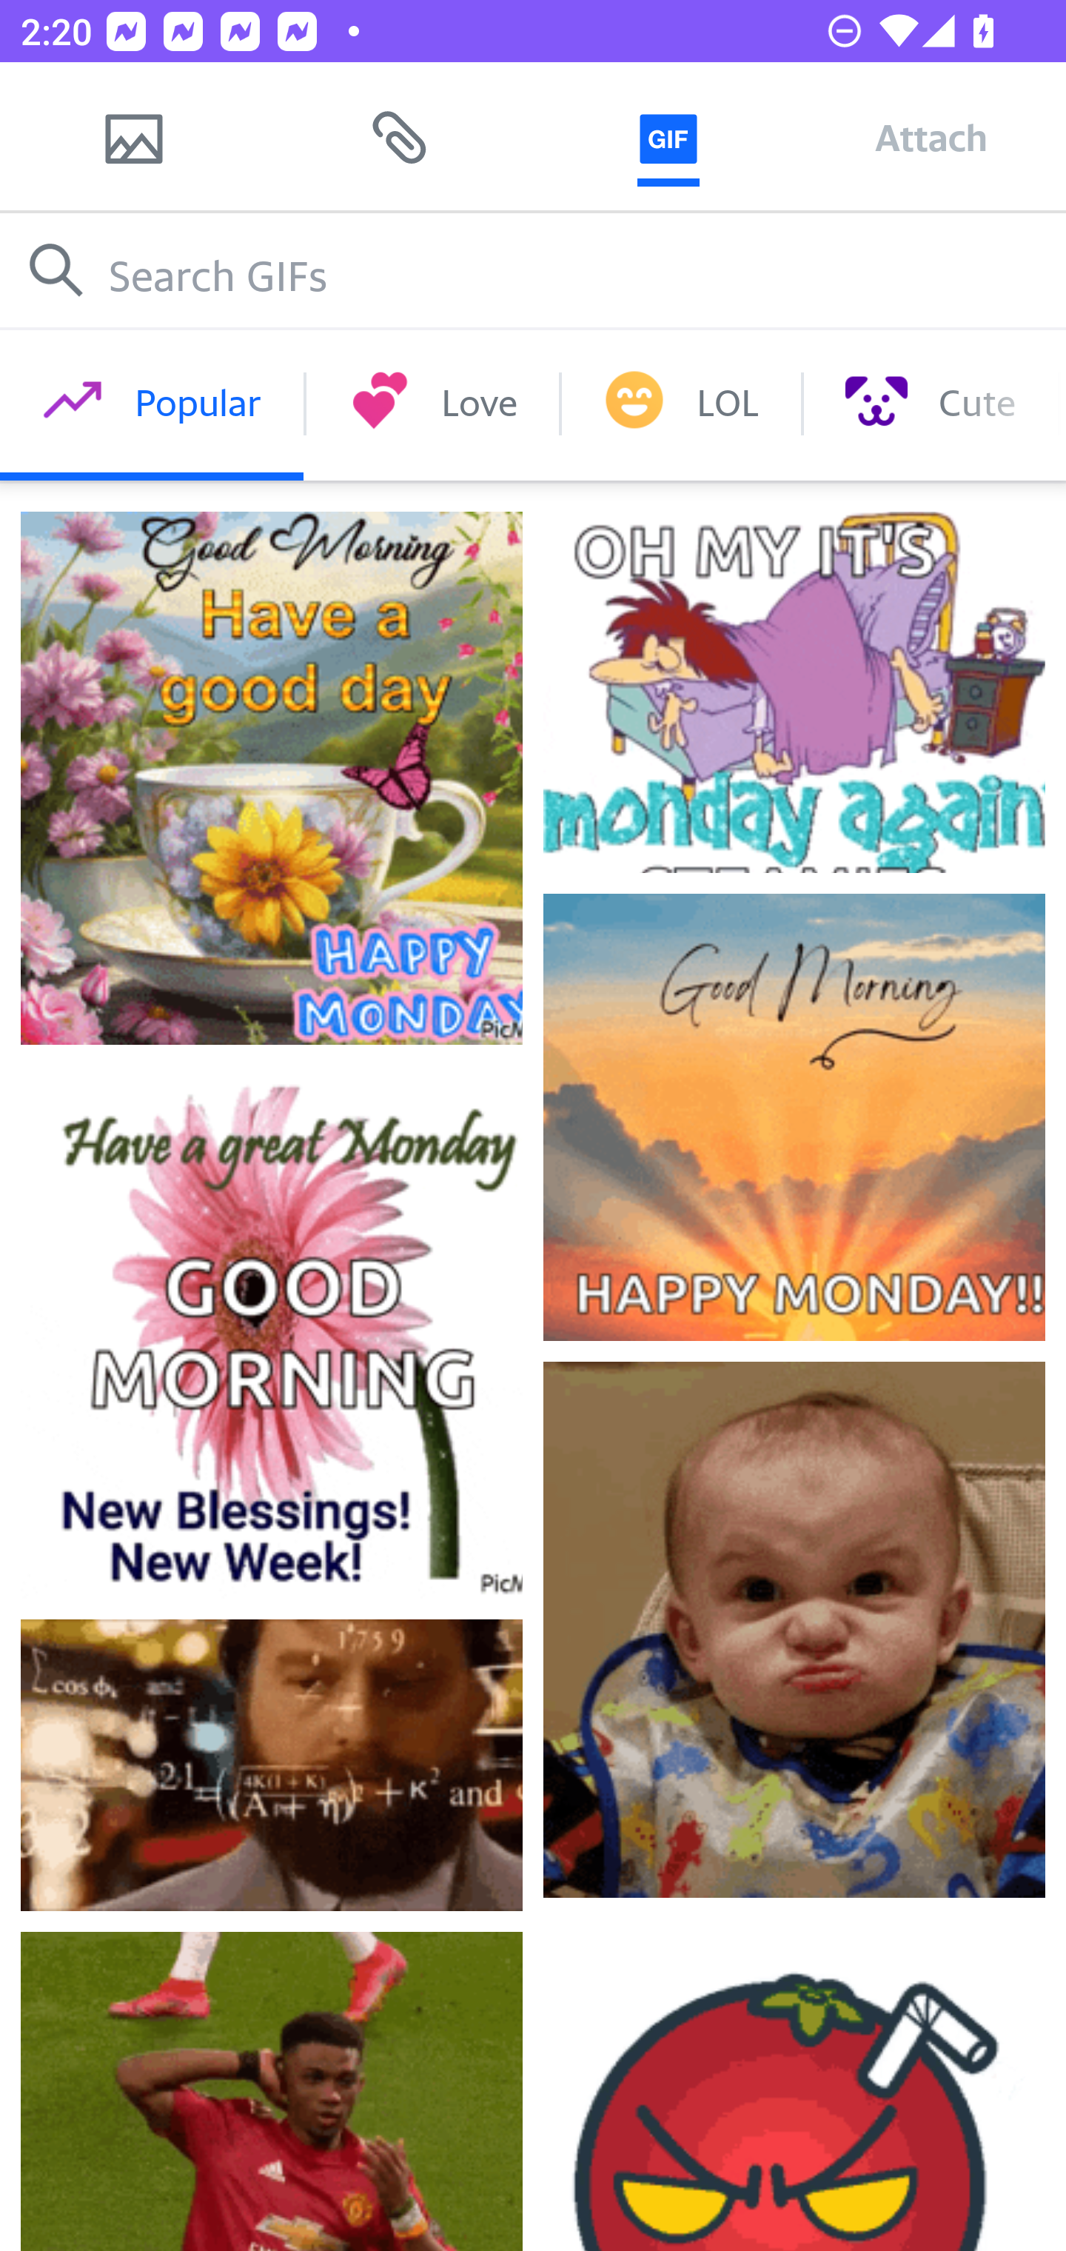 This screenshot has width=1066, height=2251. Describe the element at coordinates (400, 137) in the screenshot. I see `Recent attachments from mail` at that location.